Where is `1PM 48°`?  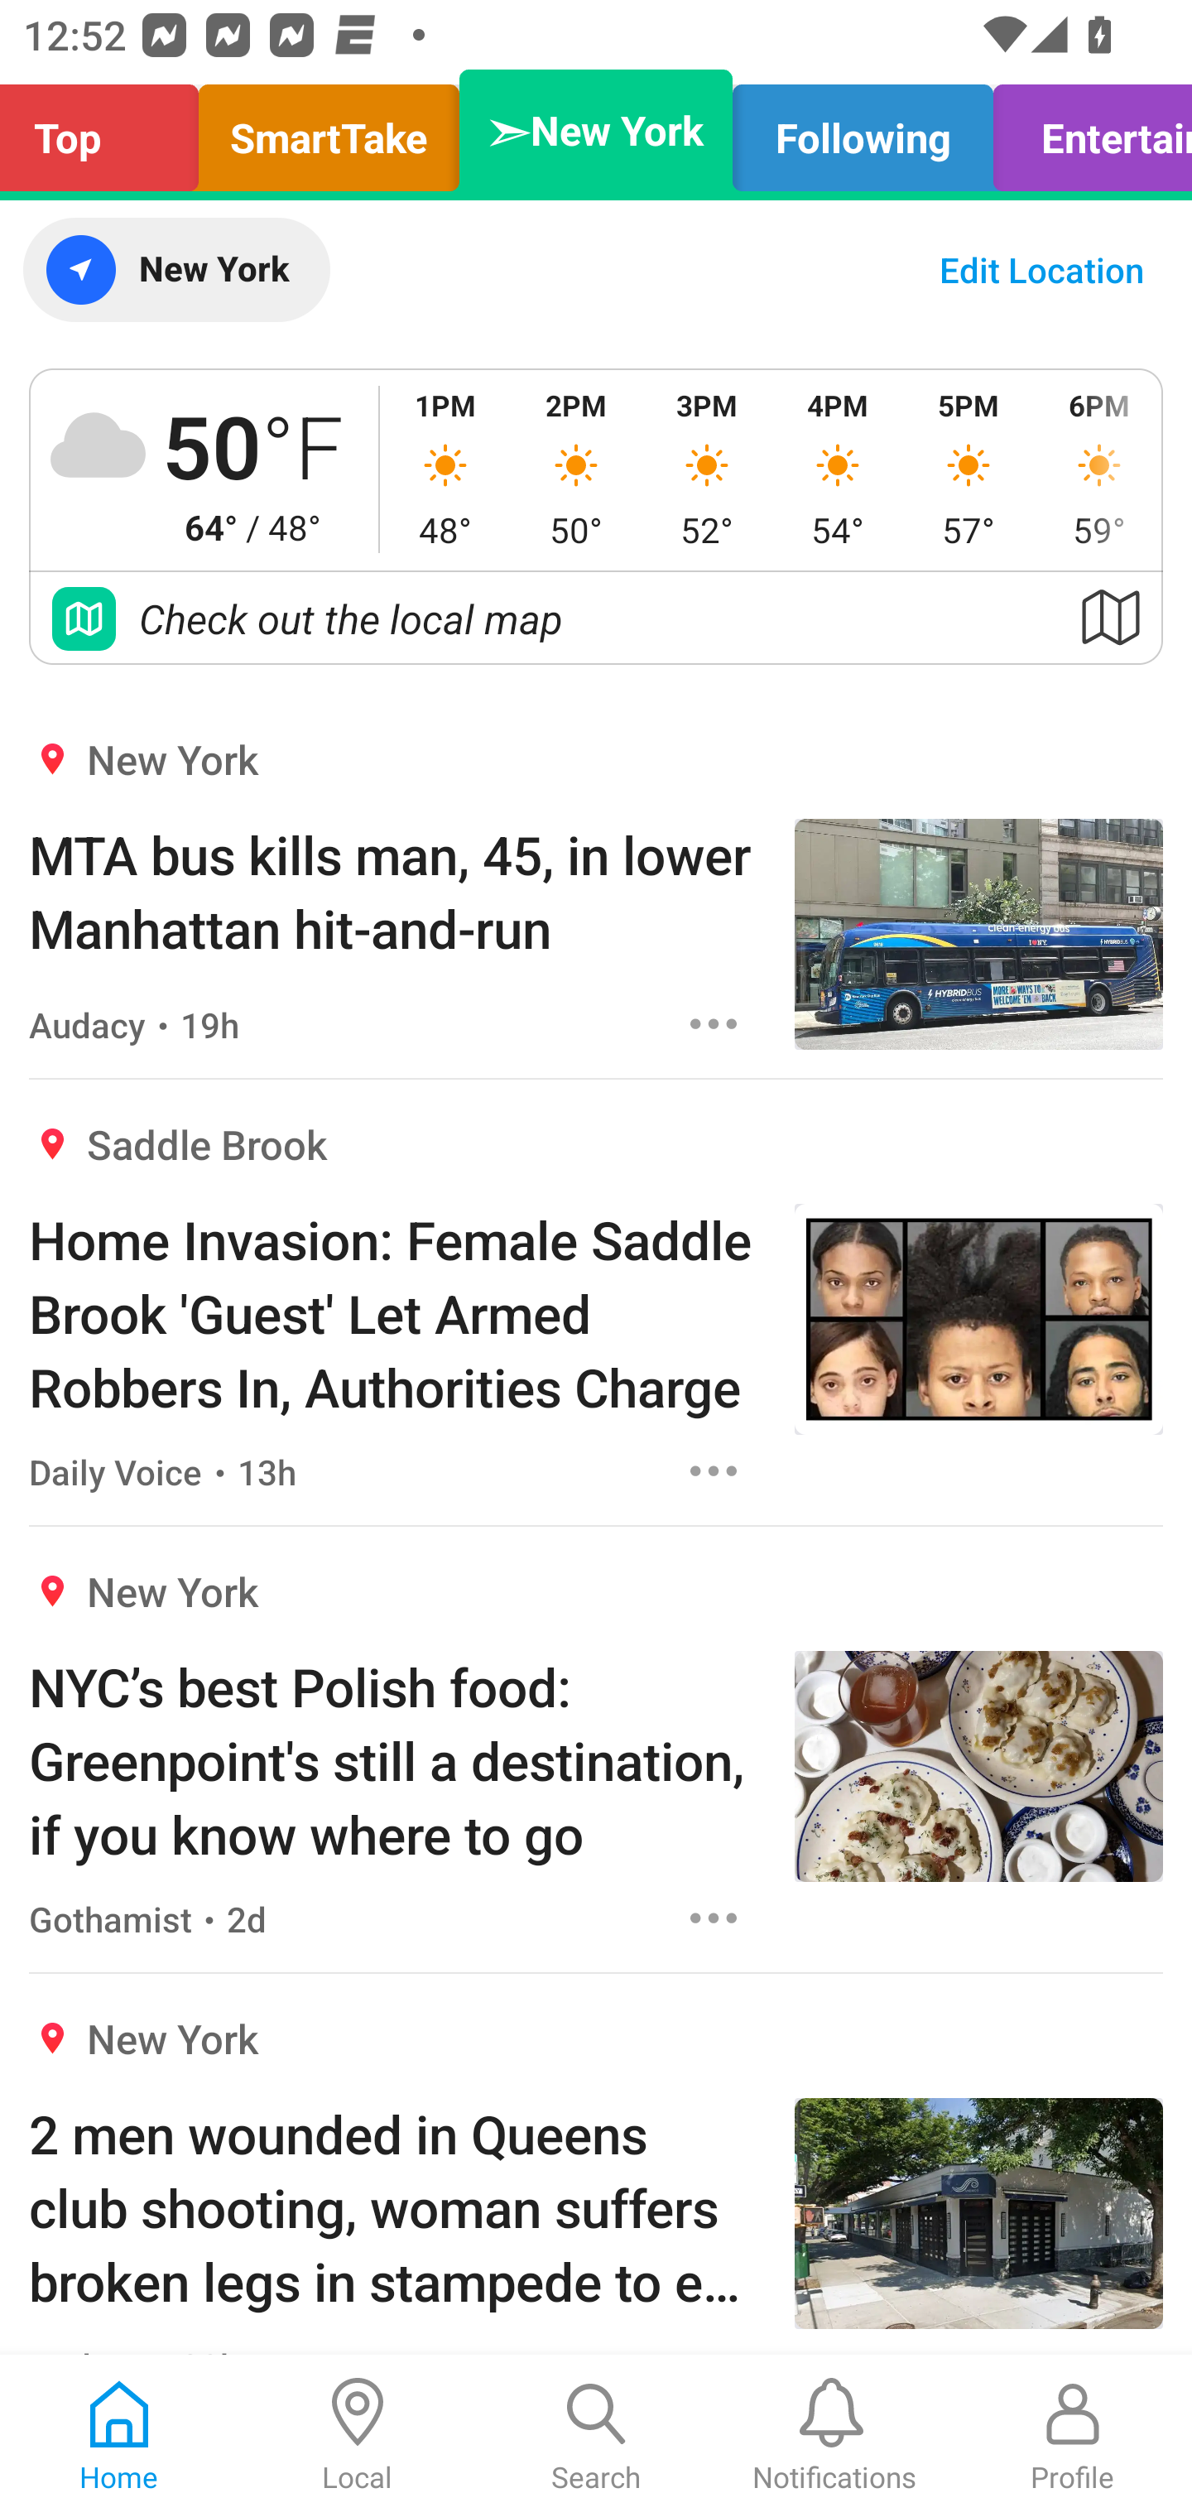
1PM 48° is located at coordinates (445, 469).